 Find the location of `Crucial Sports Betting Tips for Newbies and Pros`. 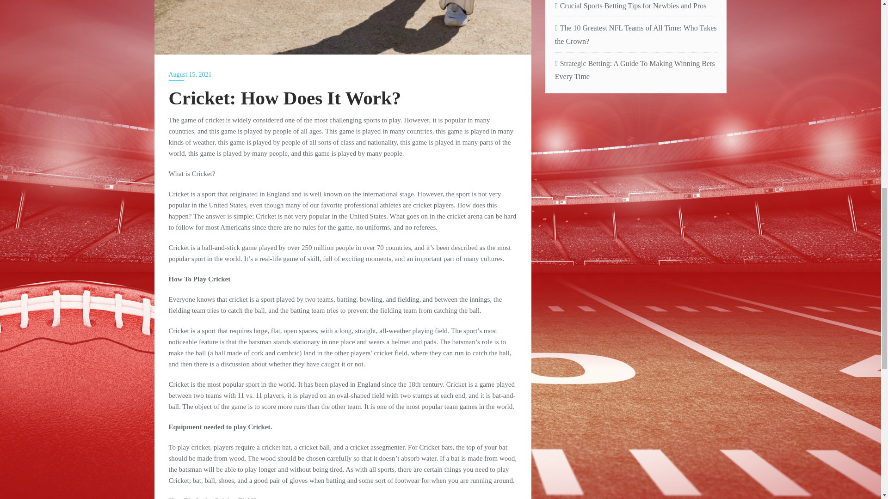

Crucial Sports Betting Tips for Newbies and Pros is located at coordinates (636, 6).